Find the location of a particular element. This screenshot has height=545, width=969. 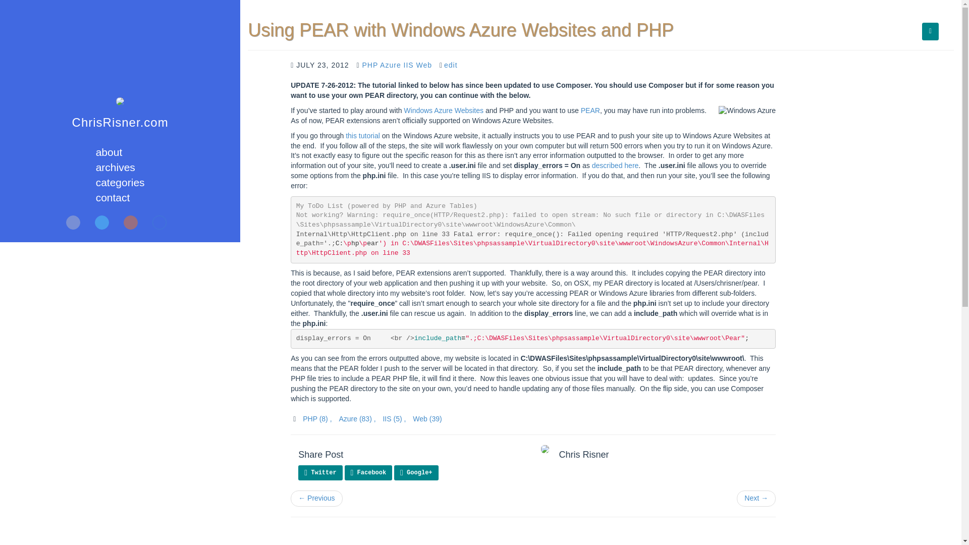

RSS is located at coordinates (130, 222).